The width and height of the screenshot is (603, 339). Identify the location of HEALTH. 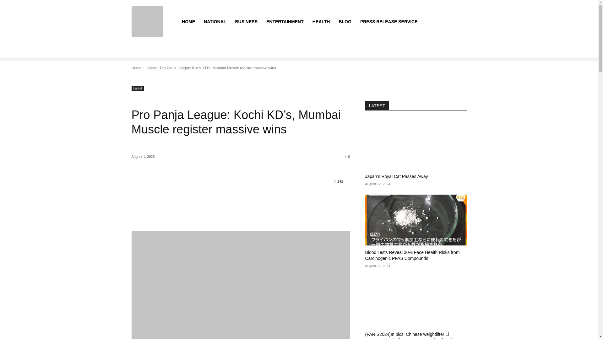
(321, 21).